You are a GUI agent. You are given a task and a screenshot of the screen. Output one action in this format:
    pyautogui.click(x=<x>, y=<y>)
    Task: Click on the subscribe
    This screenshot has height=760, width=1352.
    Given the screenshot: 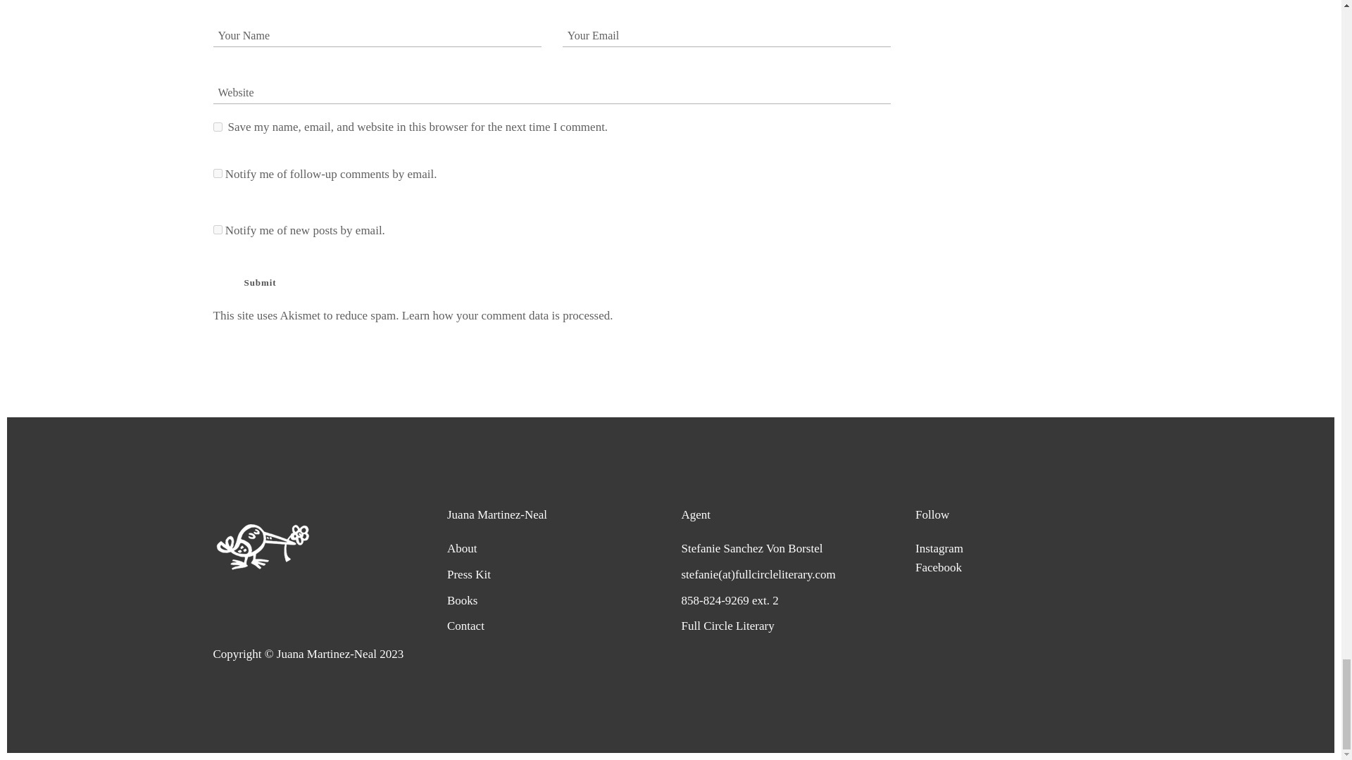 What is the action you would take?
    pyautogui.click(x=217, y=229)
    